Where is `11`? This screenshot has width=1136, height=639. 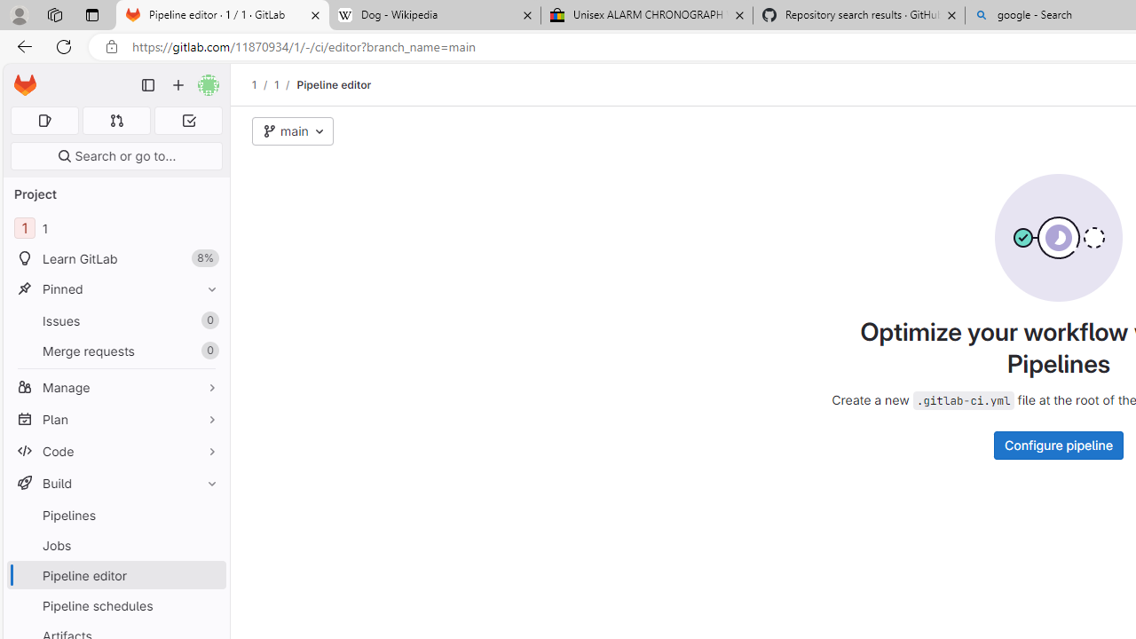 11 is located at coordinates (115, 229).